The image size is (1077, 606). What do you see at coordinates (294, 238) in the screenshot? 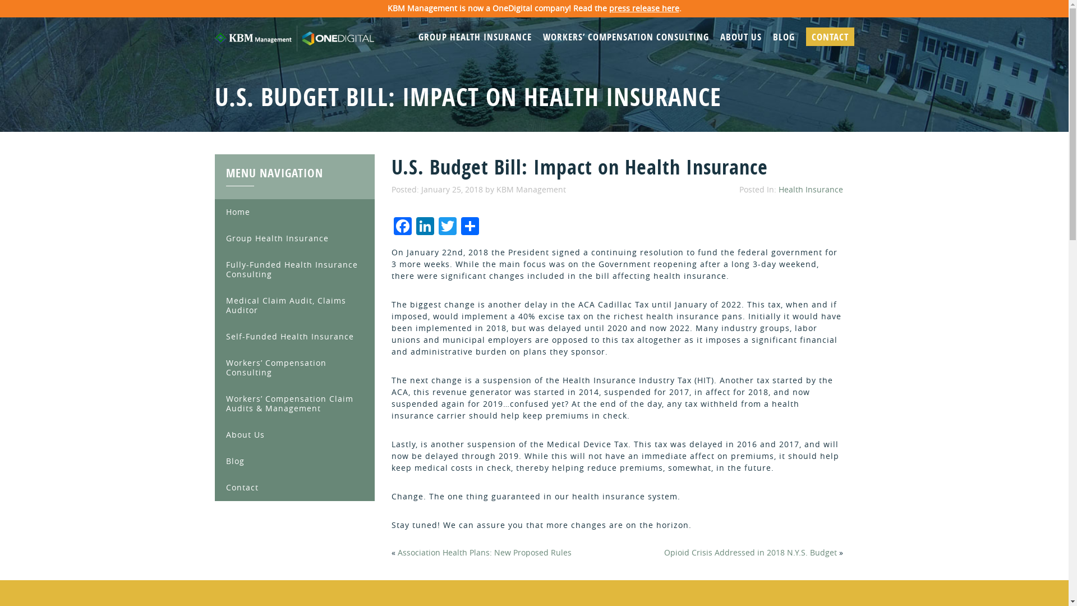
I see `Group Health Insurance` at bounding box center [294, 238].